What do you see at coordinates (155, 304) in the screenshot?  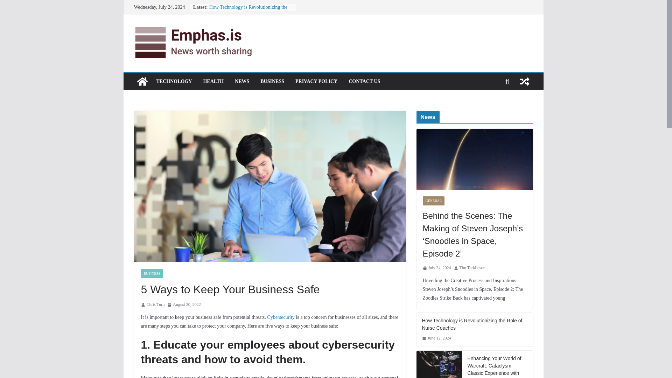 I see `Chris Turn` at bounding box center [155, 304].